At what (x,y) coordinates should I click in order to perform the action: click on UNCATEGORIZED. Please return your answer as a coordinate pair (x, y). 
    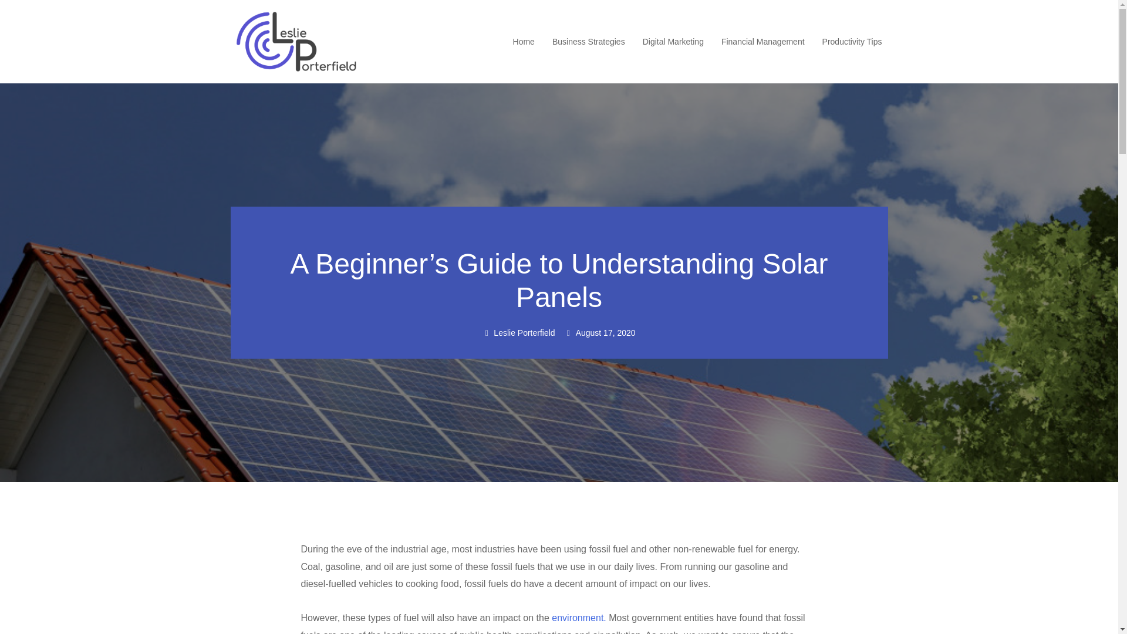
    Looking at the image, I should click on (559, 229).